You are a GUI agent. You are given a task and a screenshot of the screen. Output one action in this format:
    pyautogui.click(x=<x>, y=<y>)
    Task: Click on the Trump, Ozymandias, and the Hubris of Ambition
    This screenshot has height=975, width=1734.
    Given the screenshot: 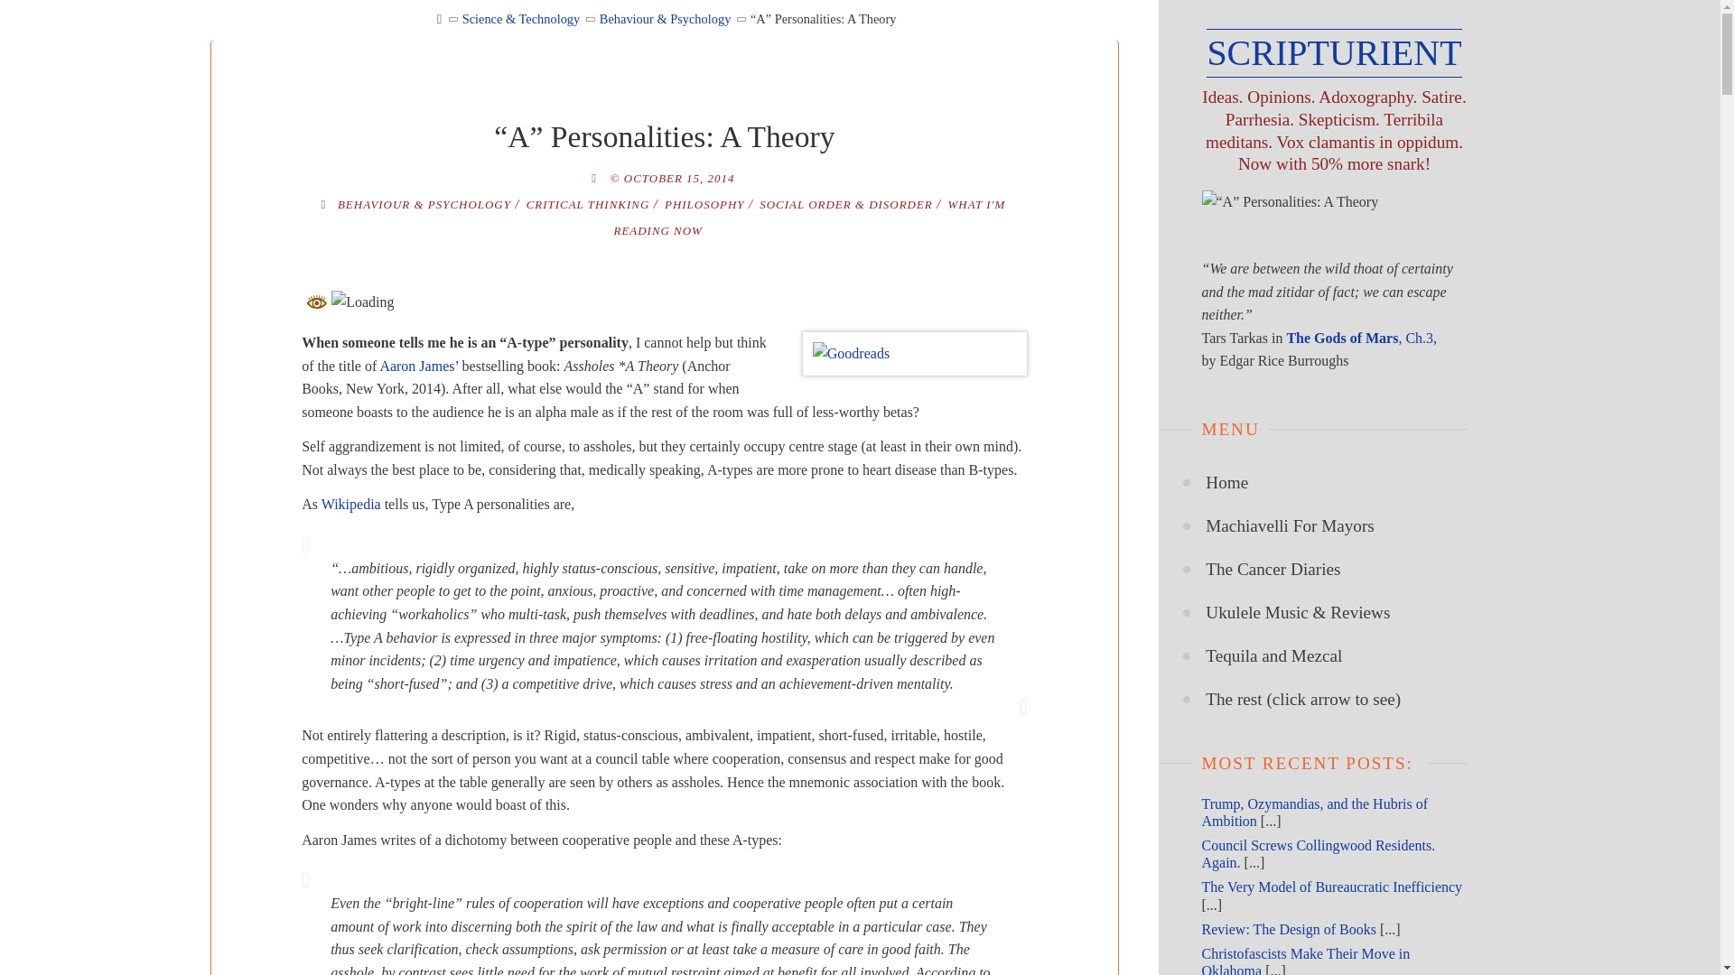 What is the action you would take?
    pyautogui.click(x=1314, y=812)
    